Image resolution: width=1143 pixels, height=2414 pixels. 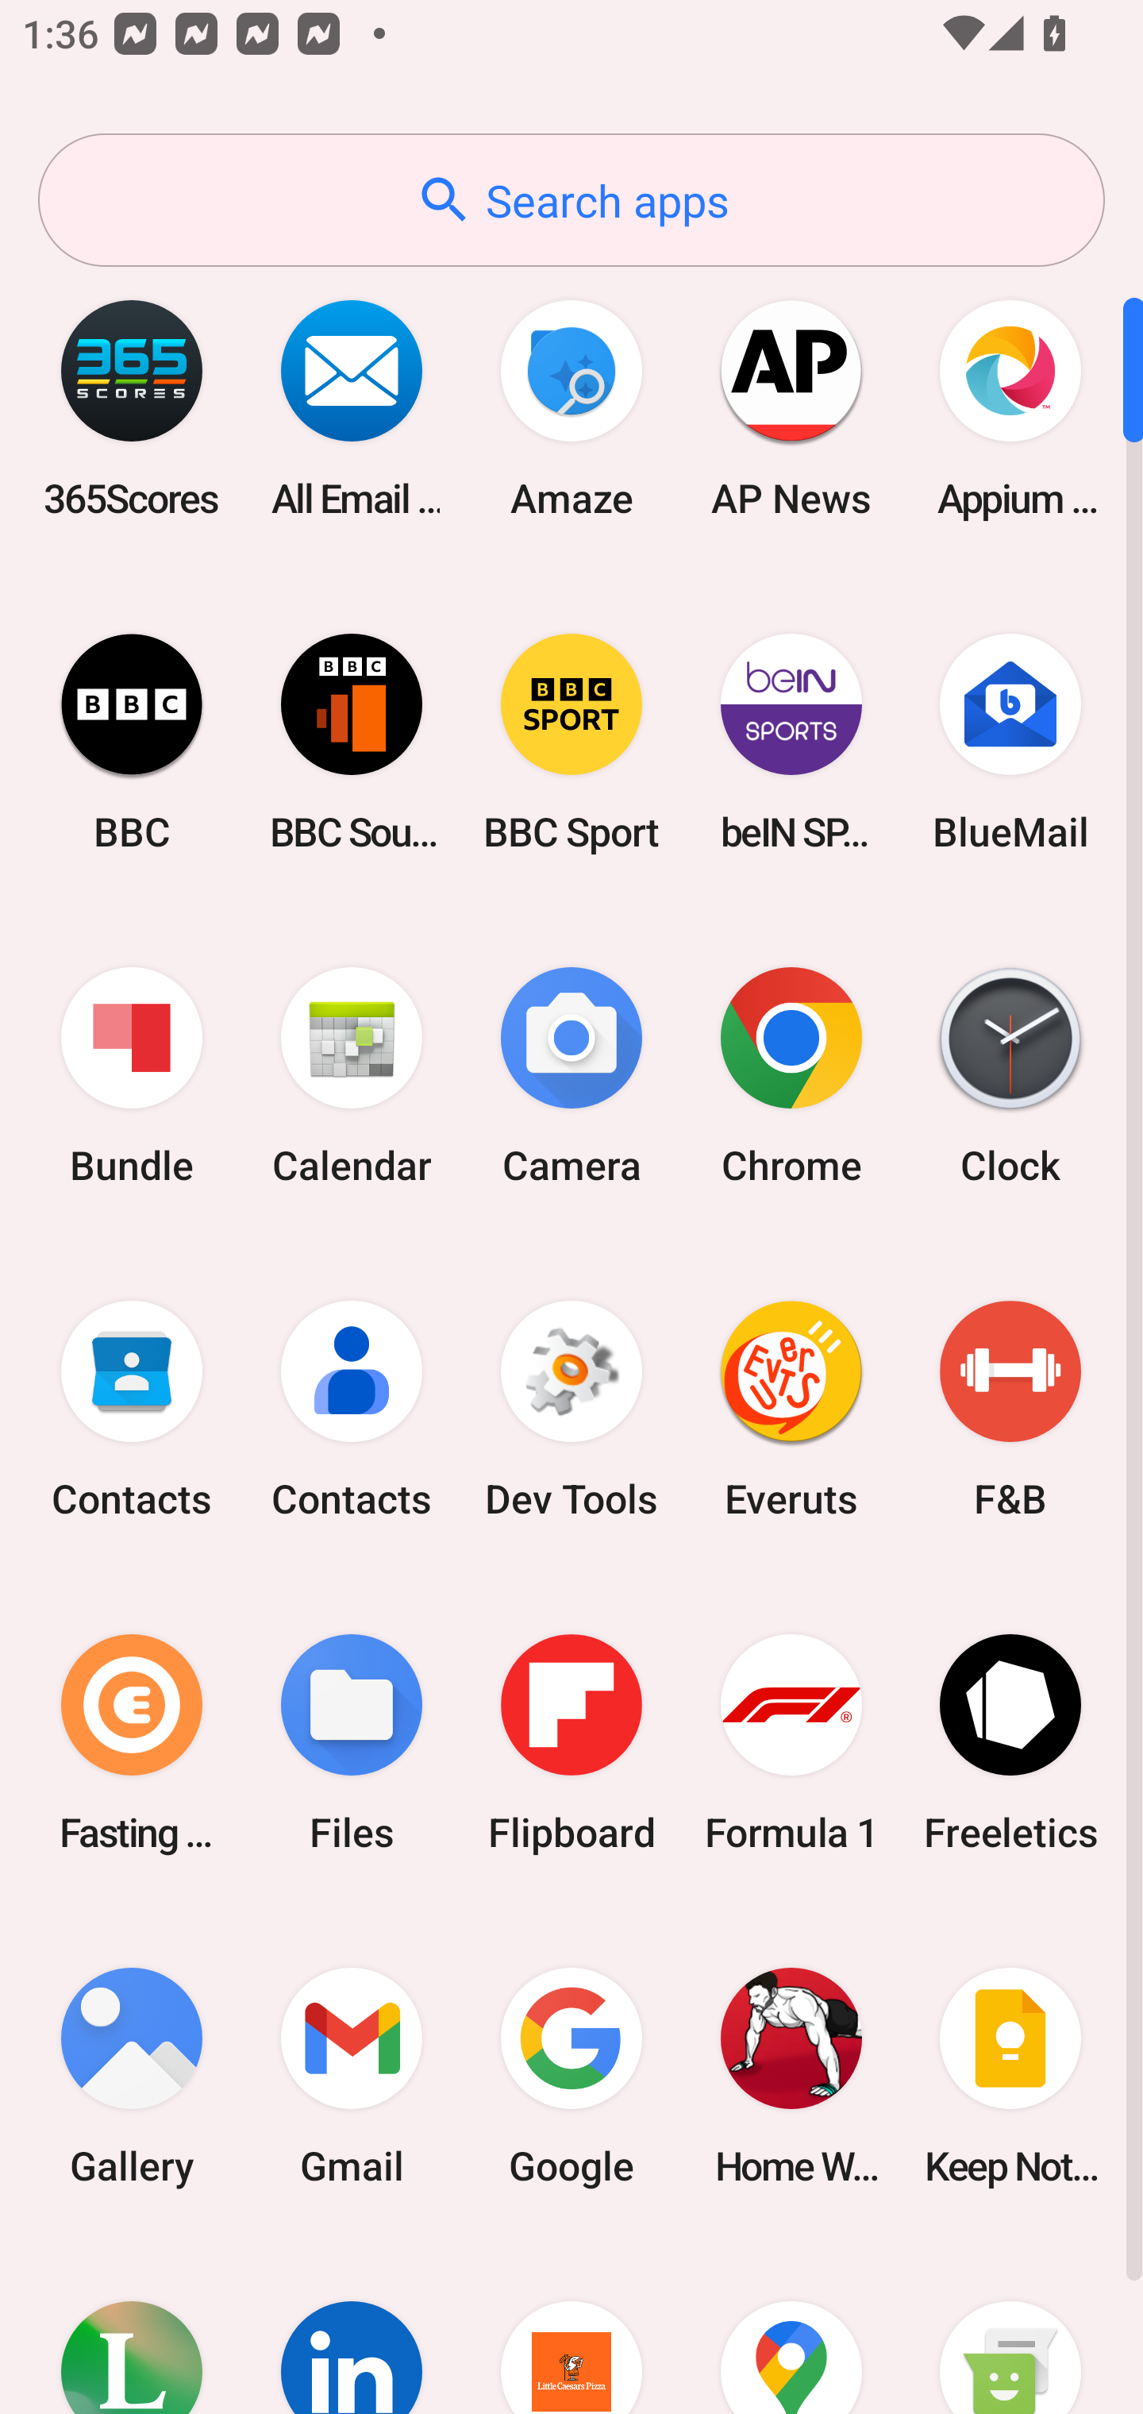 I want to click on Everuts, so click(x=791, y=1409).